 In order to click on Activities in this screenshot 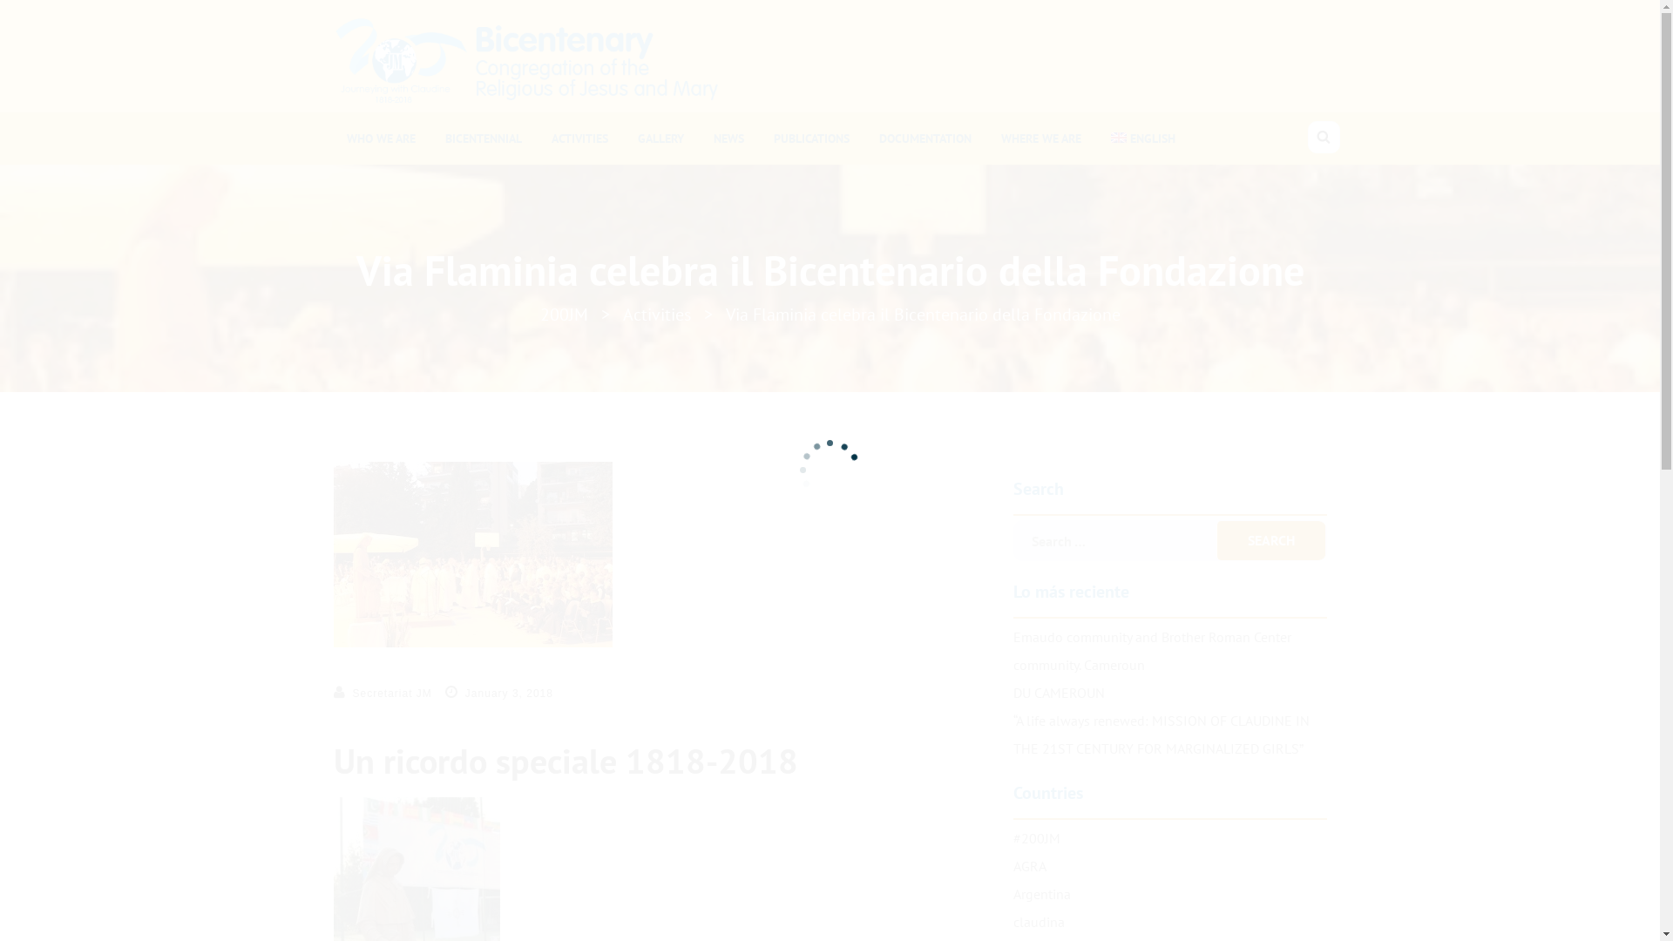, I will do `click(656, 314)`.